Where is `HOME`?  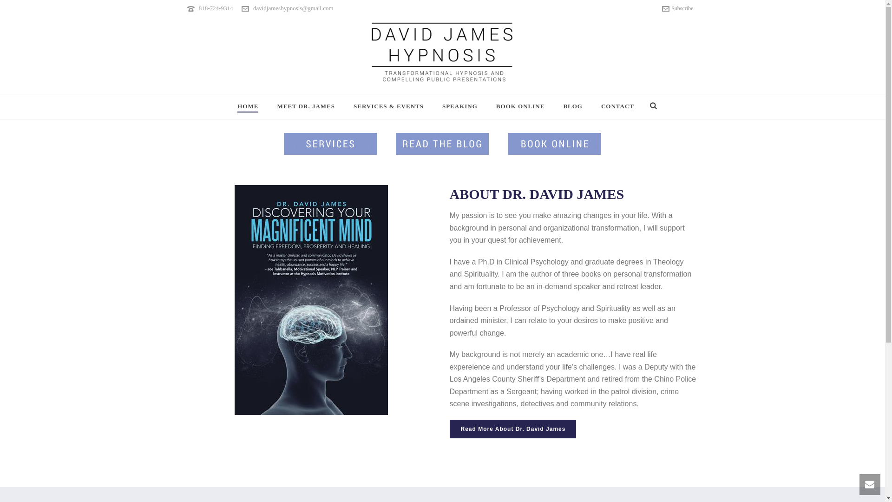
HOME is located at coordinates (248, 106).